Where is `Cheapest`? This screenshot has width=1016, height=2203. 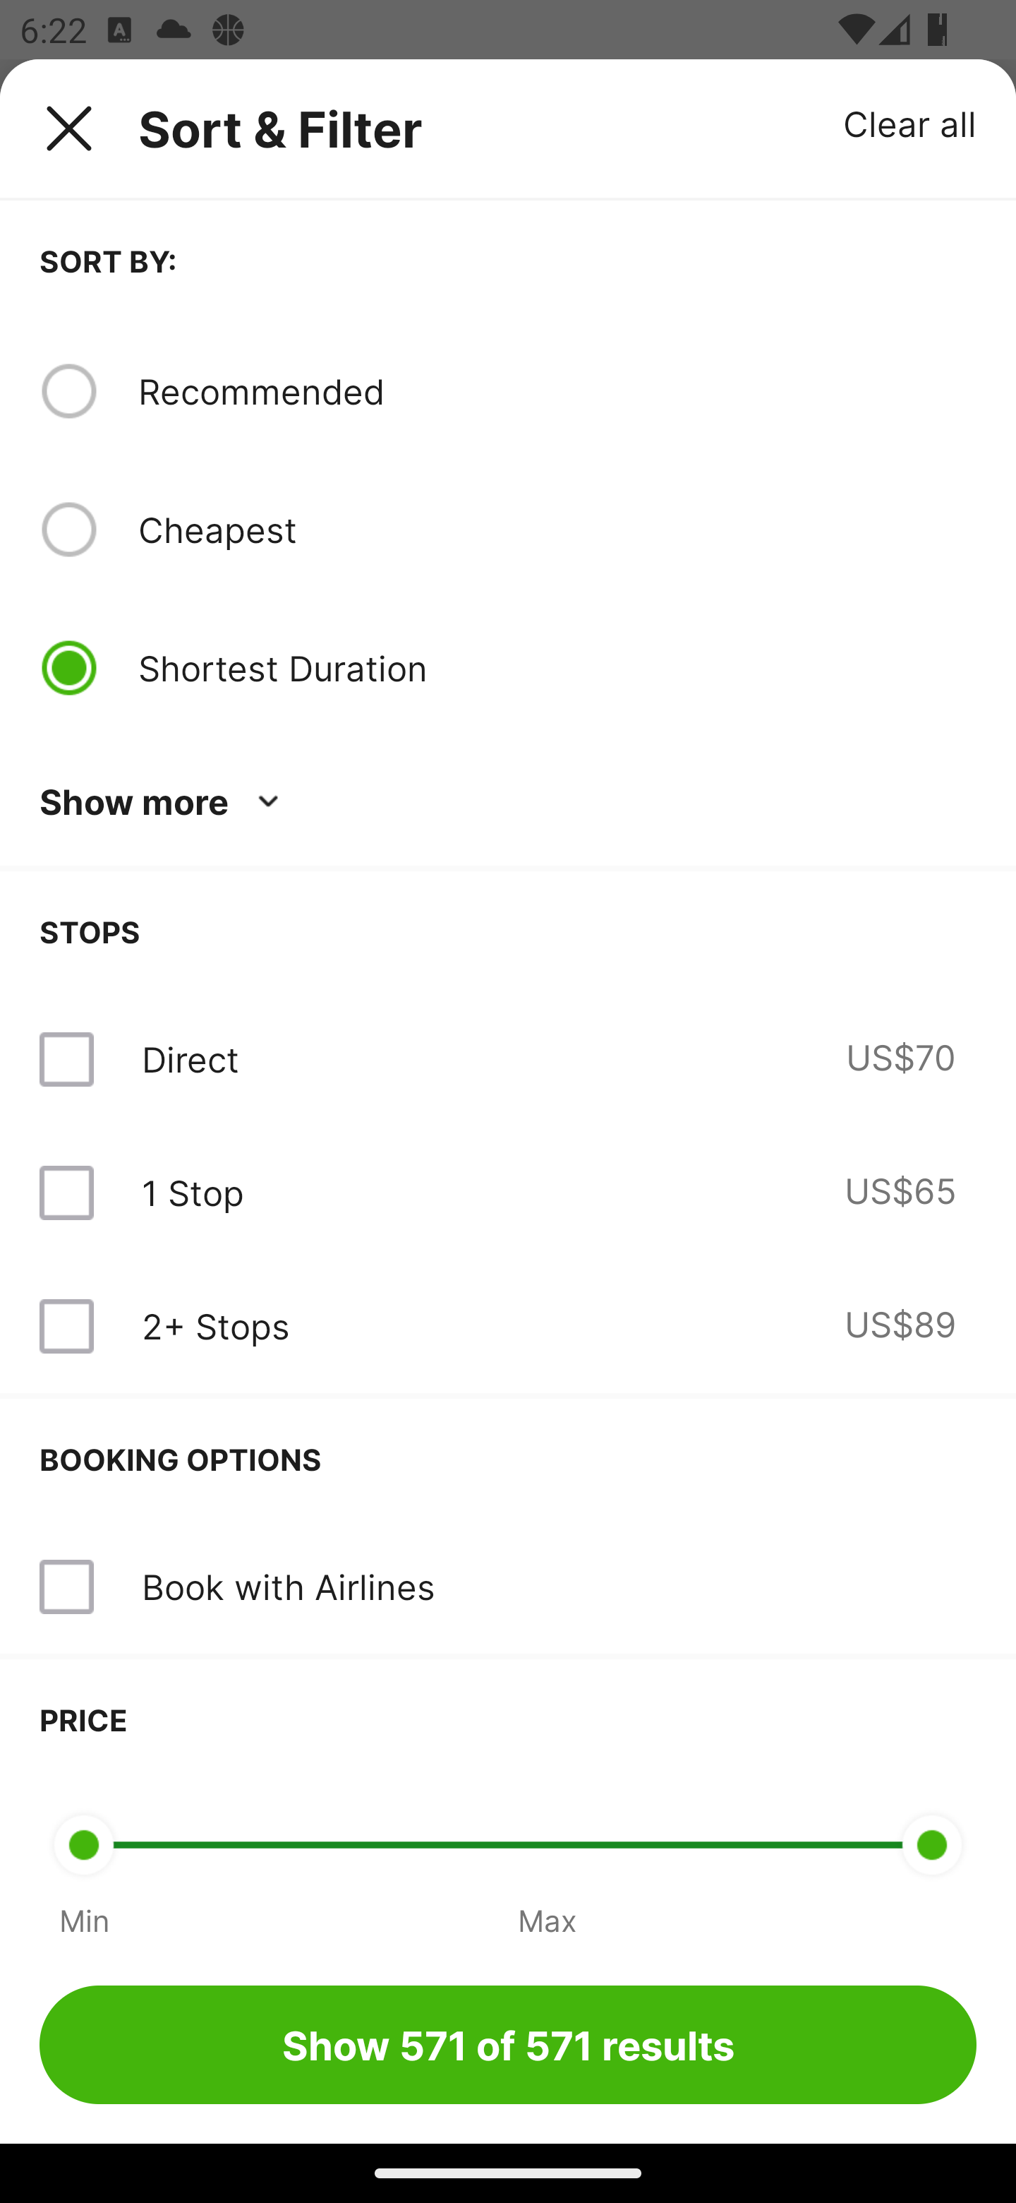 Cheapest is located at coordinates (557, 530).